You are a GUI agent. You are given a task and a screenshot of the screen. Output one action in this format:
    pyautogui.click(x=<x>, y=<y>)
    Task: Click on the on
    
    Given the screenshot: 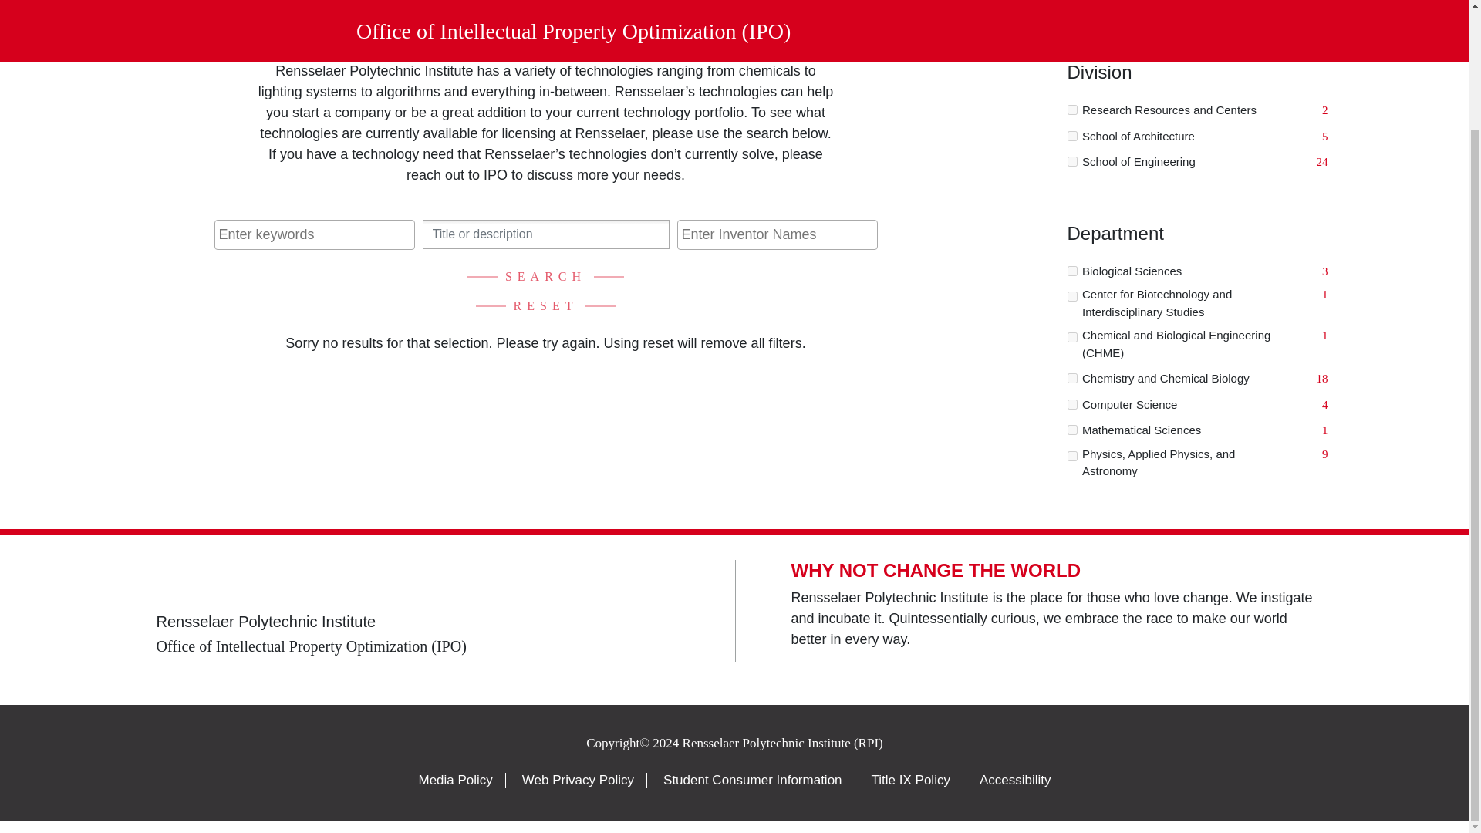 What is the action you would take?
    pyautogui.click(x=1072, y=429)
    